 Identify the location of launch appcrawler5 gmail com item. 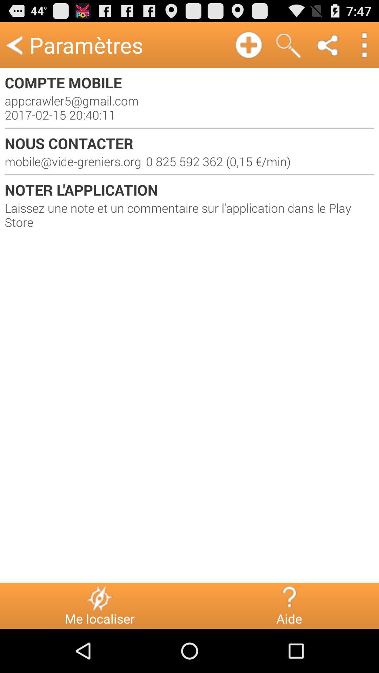
(189, 108).